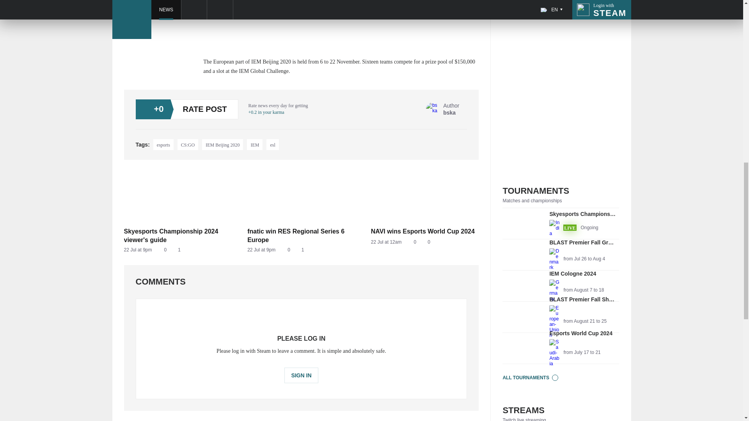  I want to click on CS:GO, so click(301, 250).